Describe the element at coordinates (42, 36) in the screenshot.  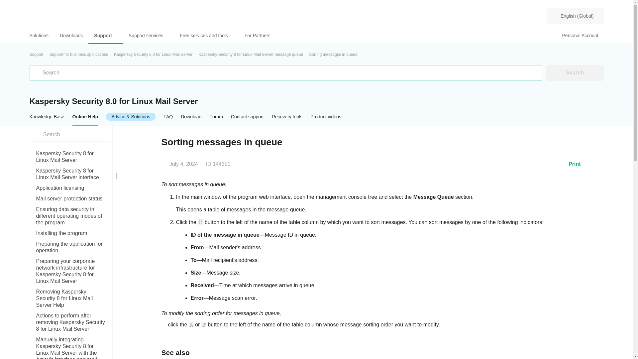
I see `Solutions` at that location.